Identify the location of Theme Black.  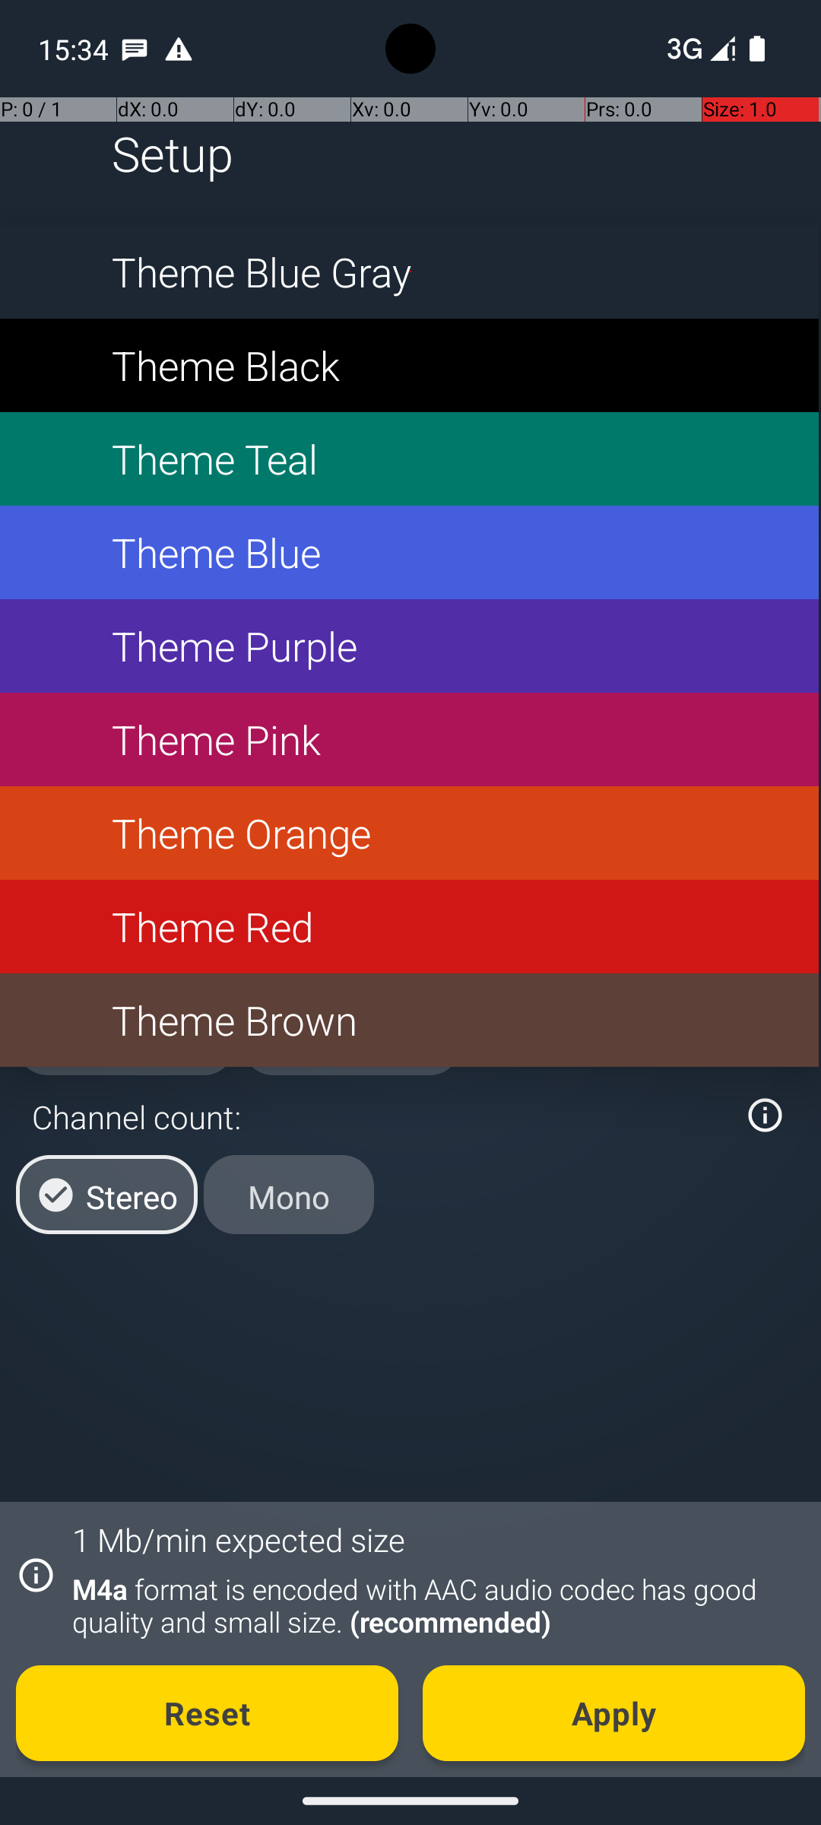
(409, 365).